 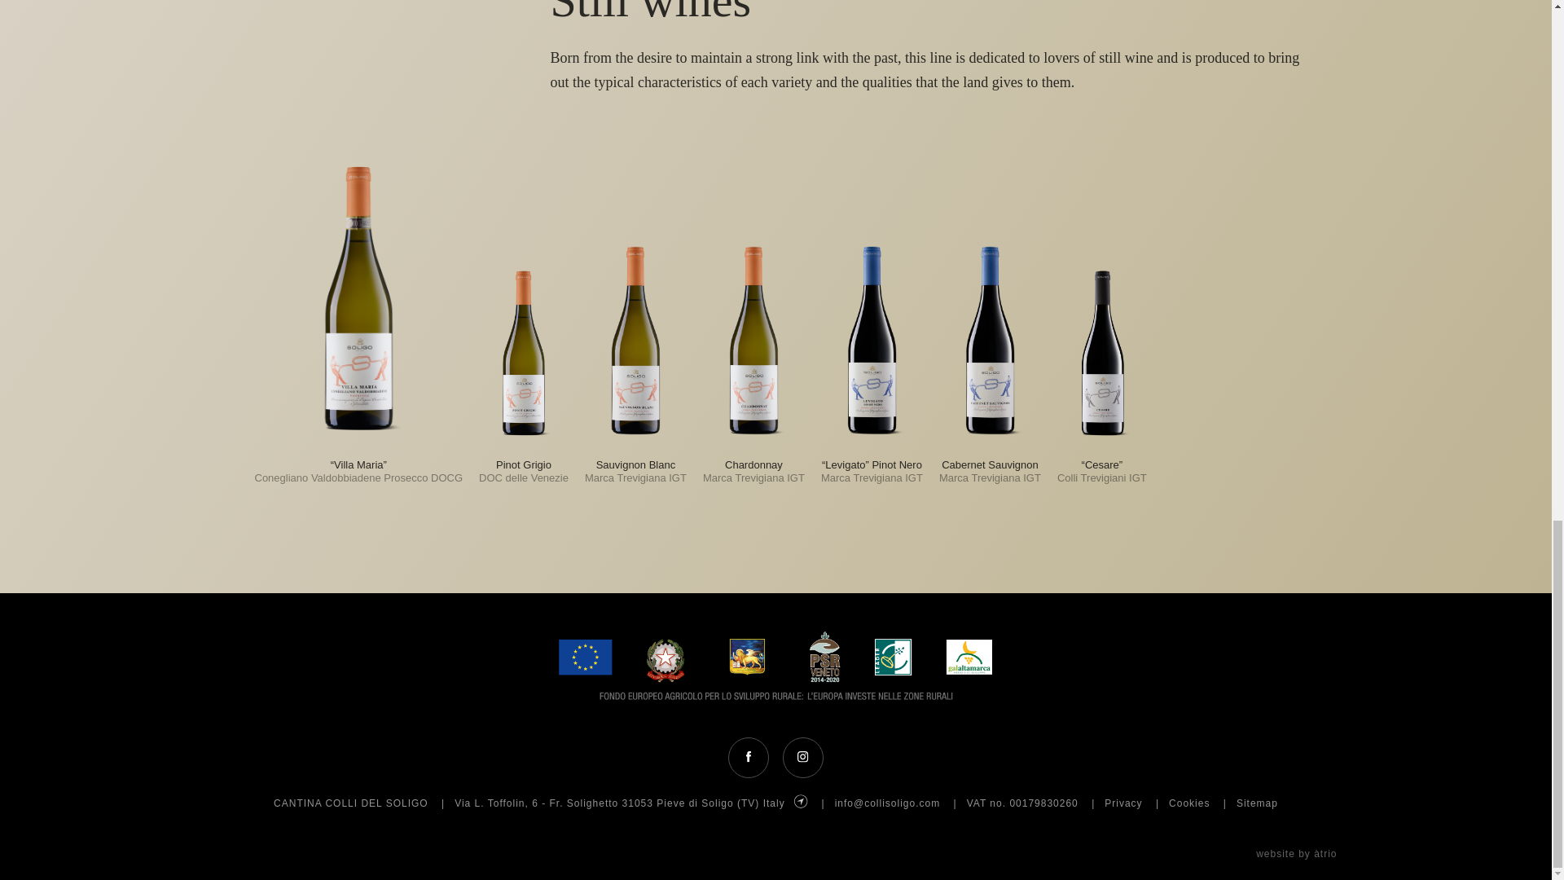 What do you see at coordinates (1021, 803) in the screenshot?
I see `Legal data` at bounding box center [1021, 803].